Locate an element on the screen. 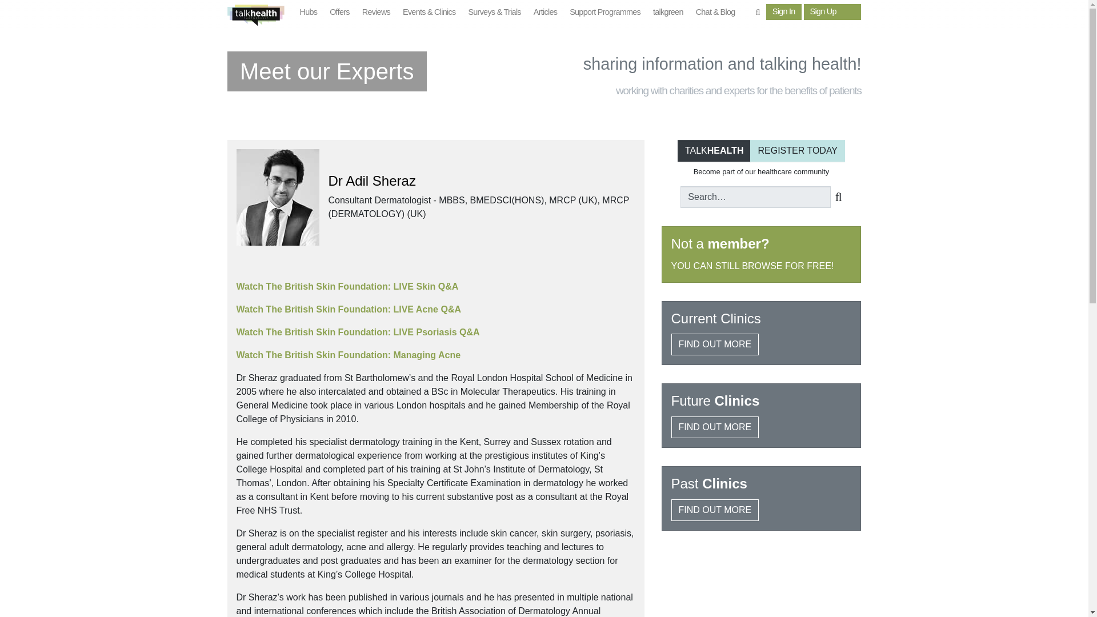  Watch The British Skin Foundation: Managing Acne is located at coordinates (349, 355).